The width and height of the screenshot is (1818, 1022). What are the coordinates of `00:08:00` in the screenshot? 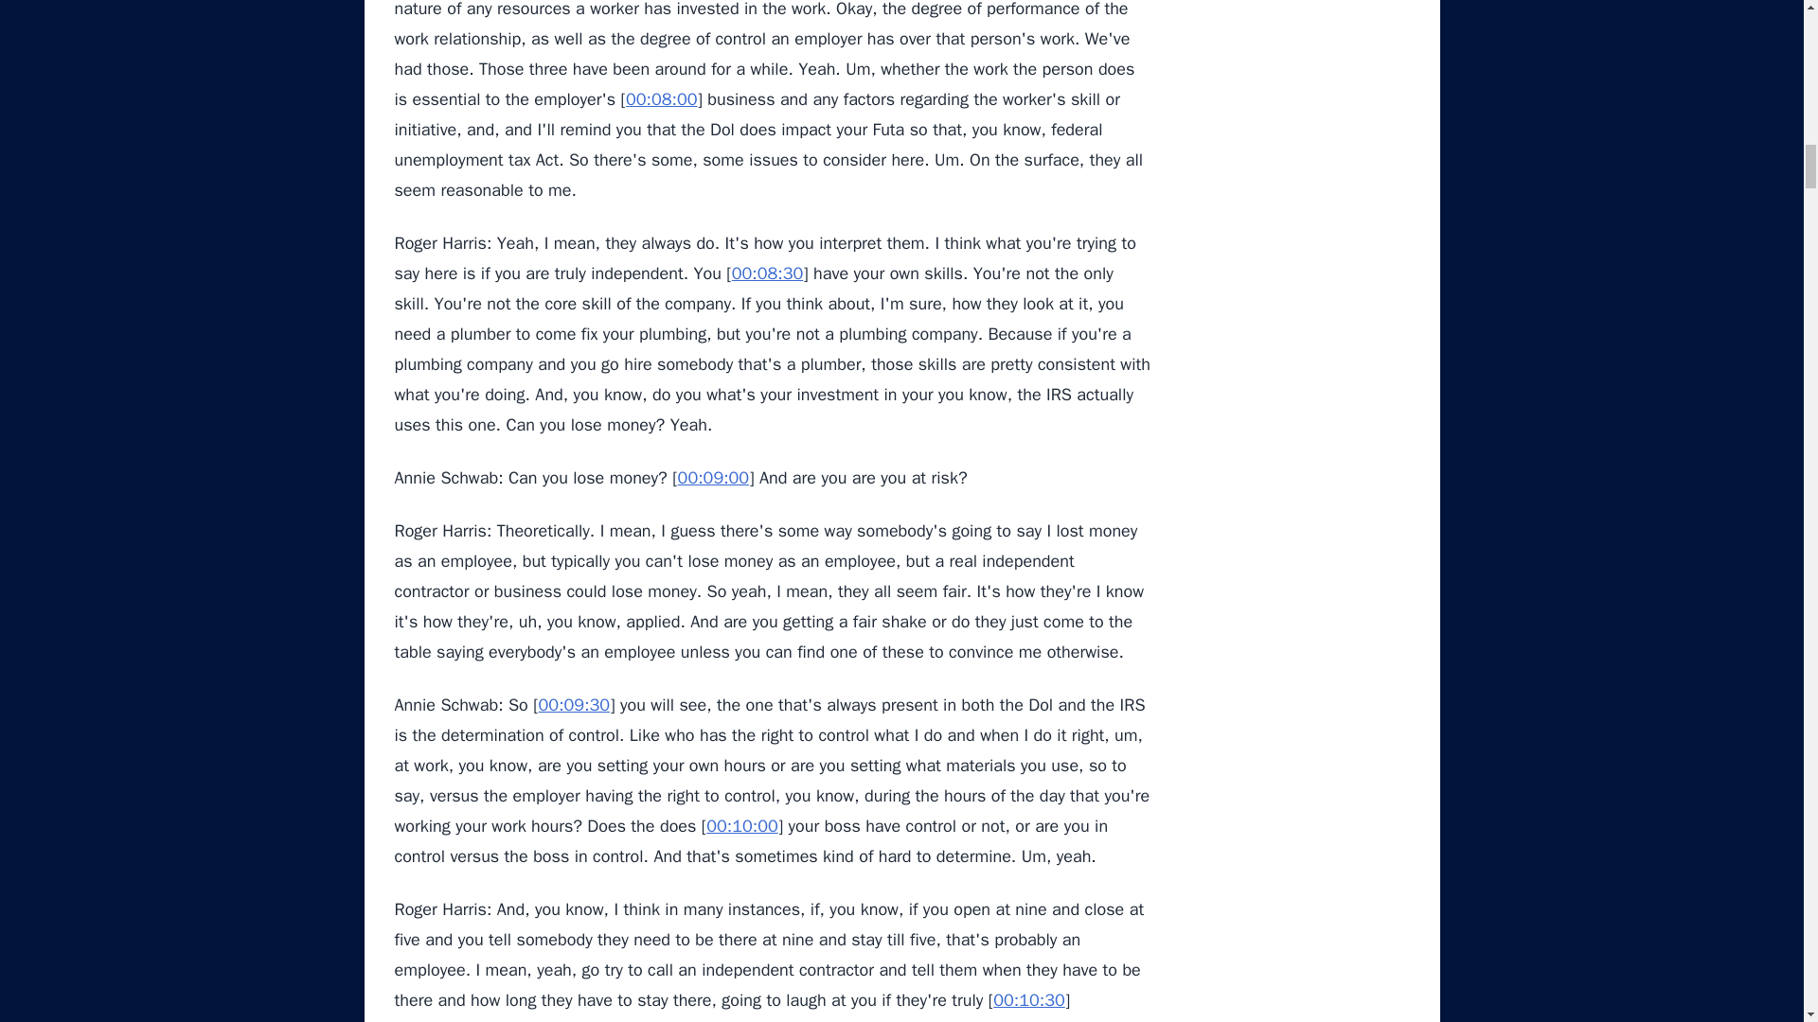 It's located at (661, 98).